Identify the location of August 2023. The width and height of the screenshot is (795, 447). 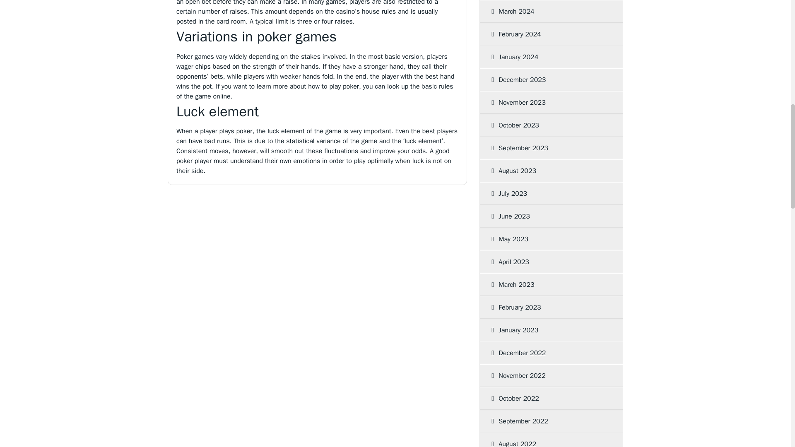
(548, 171).